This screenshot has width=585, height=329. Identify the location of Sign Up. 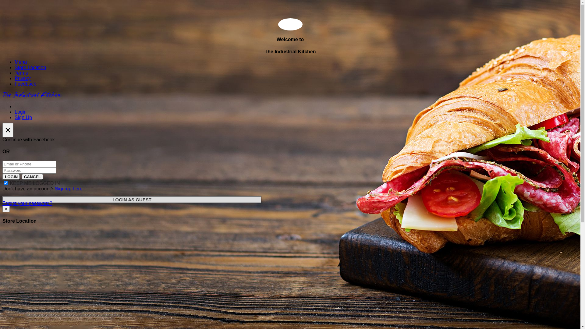
(23, 118).